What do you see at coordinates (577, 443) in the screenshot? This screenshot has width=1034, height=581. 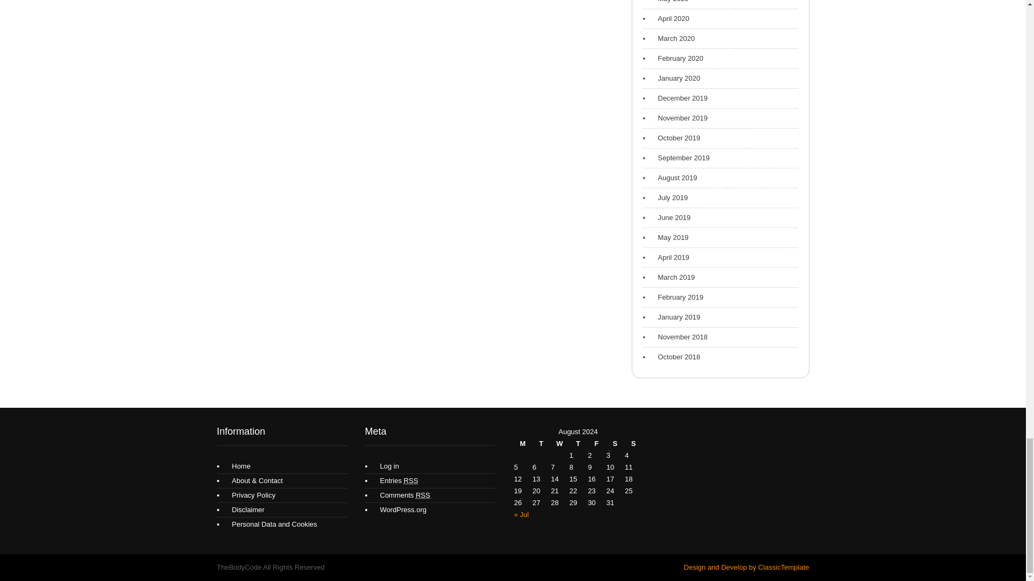 I see `Thursday` at bounding box center [577, 443].